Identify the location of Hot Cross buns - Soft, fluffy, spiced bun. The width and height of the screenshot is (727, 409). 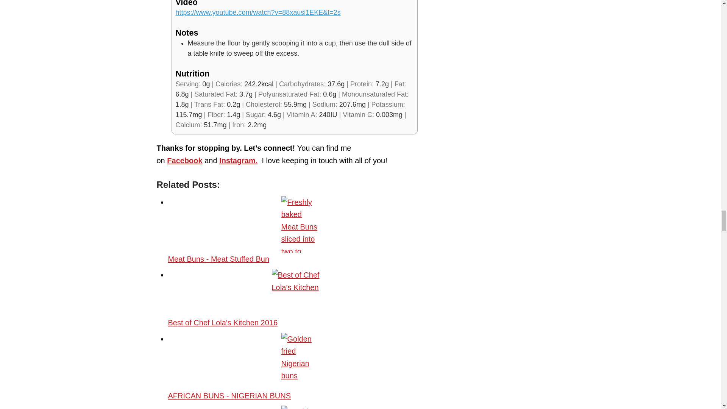
(300, 407).